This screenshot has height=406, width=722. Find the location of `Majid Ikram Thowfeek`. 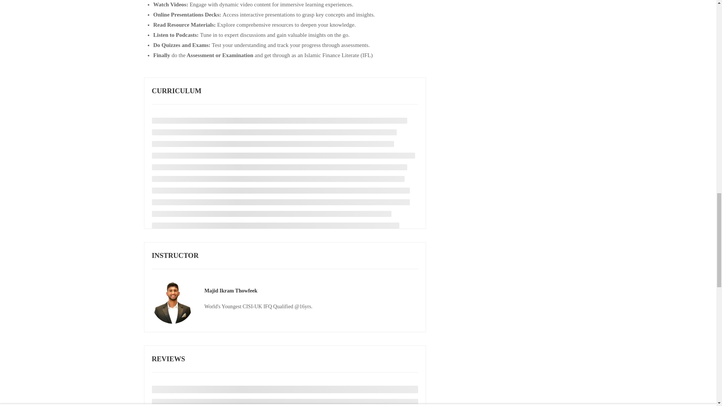

Majid Ikram Thowfeek is located at coordinates (231, 290).